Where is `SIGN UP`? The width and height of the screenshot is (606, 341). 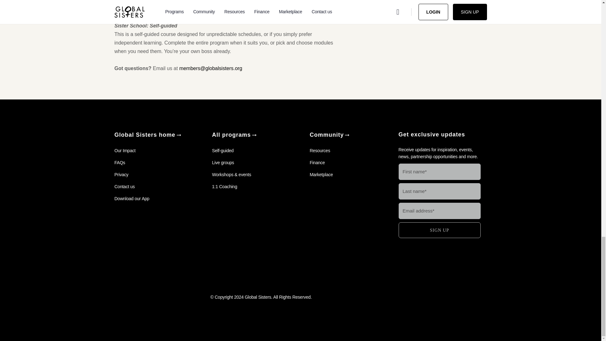
SIGN UP is located at coordinates (439, 230).